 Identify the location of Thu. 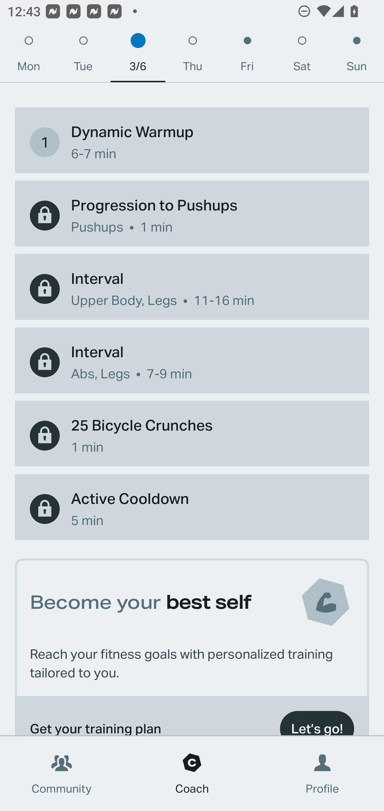
(193, 56).